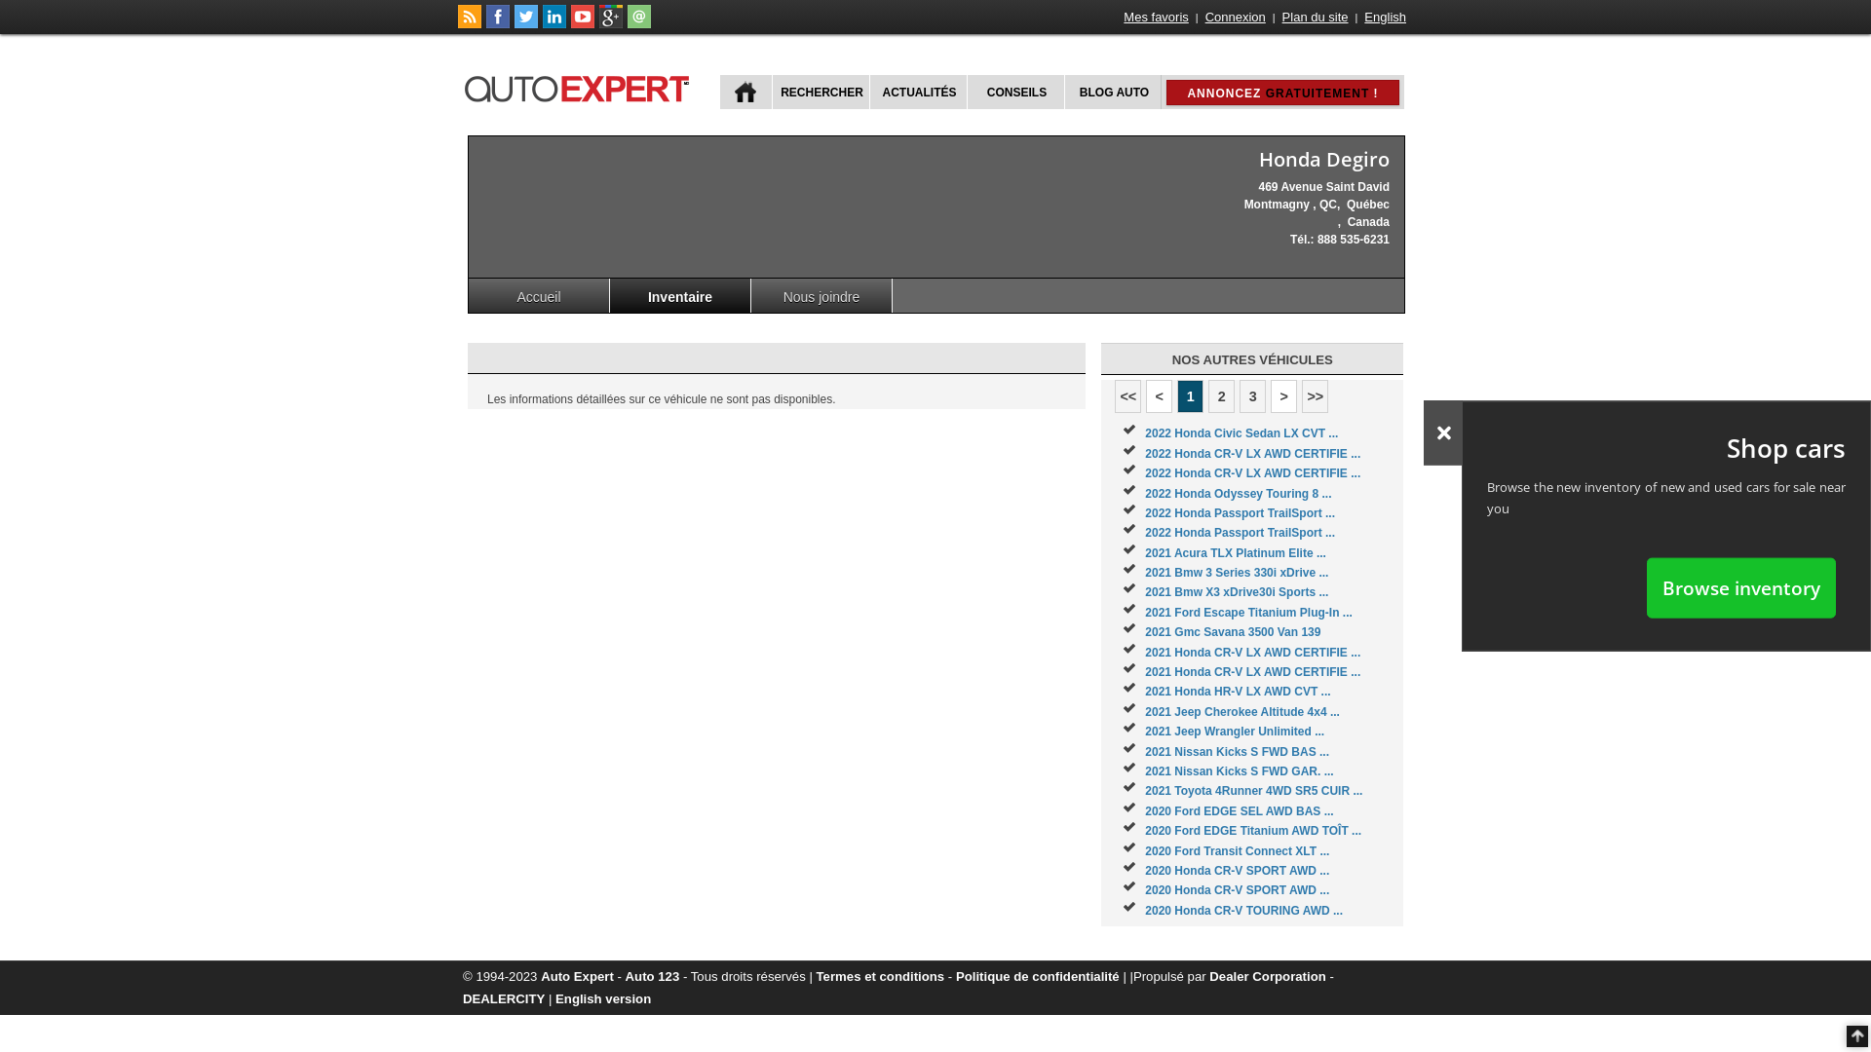  Describe the element at coordinates (1156, 18) in the screenshot. I see `Mes favoris` at that location.